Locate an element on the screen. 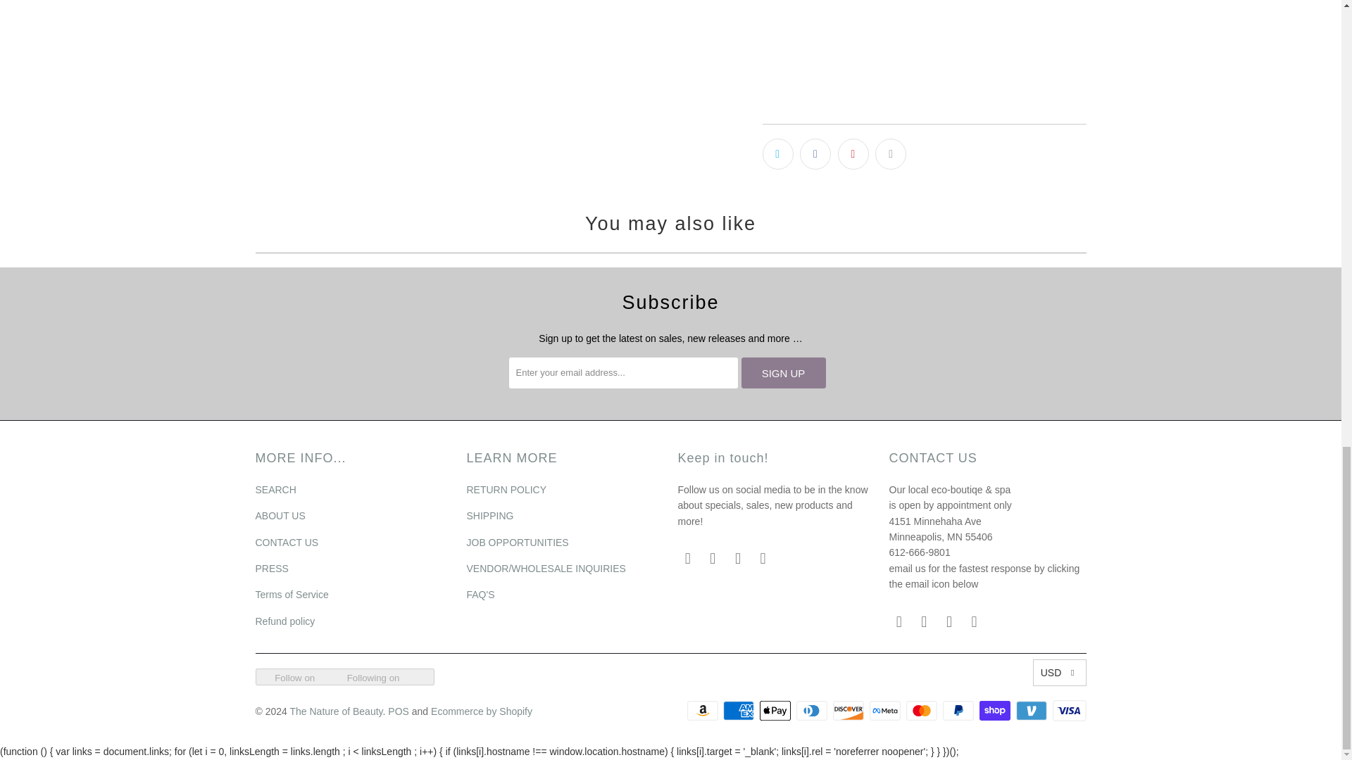 The width and height of the screenshot is (1352, 760). Share this on Pinterest is located at coordinates (853, 153).